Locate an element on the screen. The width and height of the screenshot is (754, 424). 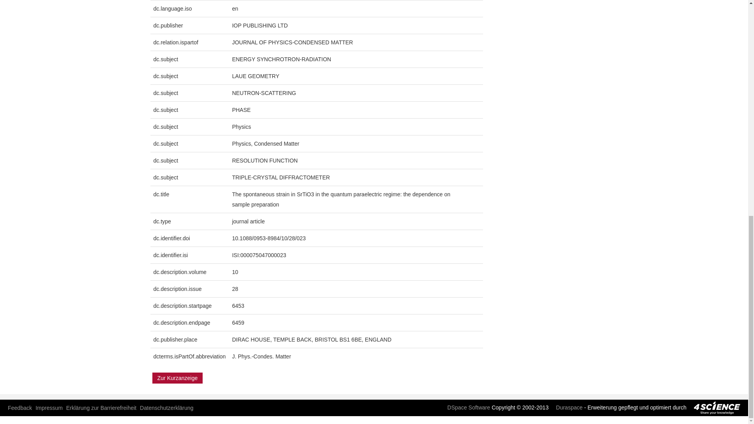
Impressum is located at coordinates (49, 408).